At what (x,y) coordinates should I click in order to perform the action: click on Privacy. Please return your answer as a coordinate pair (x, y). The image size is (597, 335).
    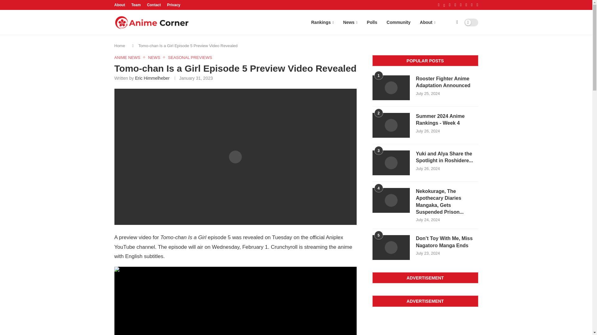
    Looking at the image, I should click on (174, 5).